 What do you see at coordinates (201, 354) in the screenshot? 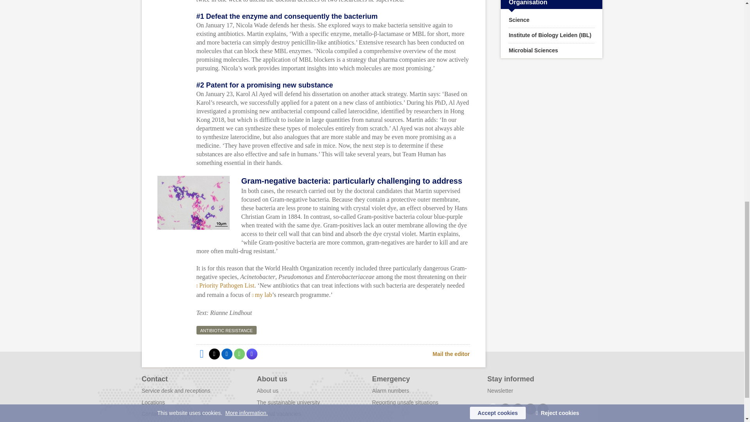
I see `Share on Facebook` at bounding box center [201, 354].